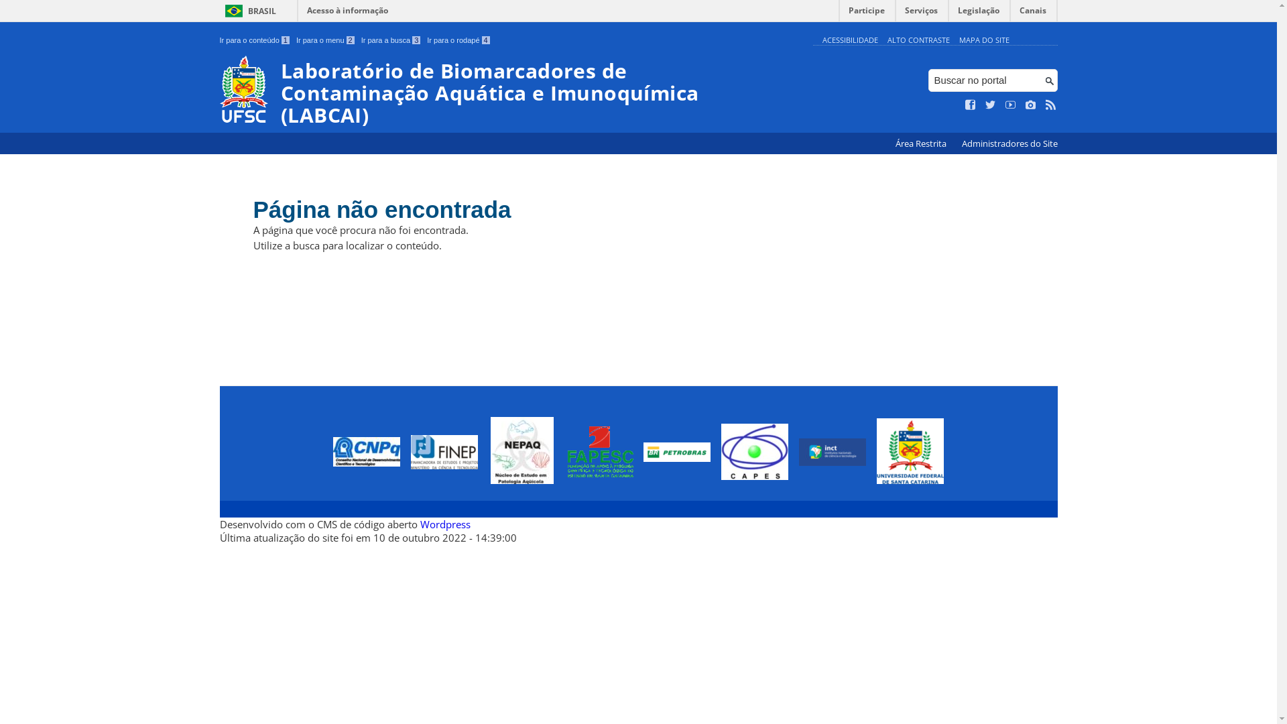 This screenshot has height=724, width=1287. I want to click on Canais, so click(1034, 13).